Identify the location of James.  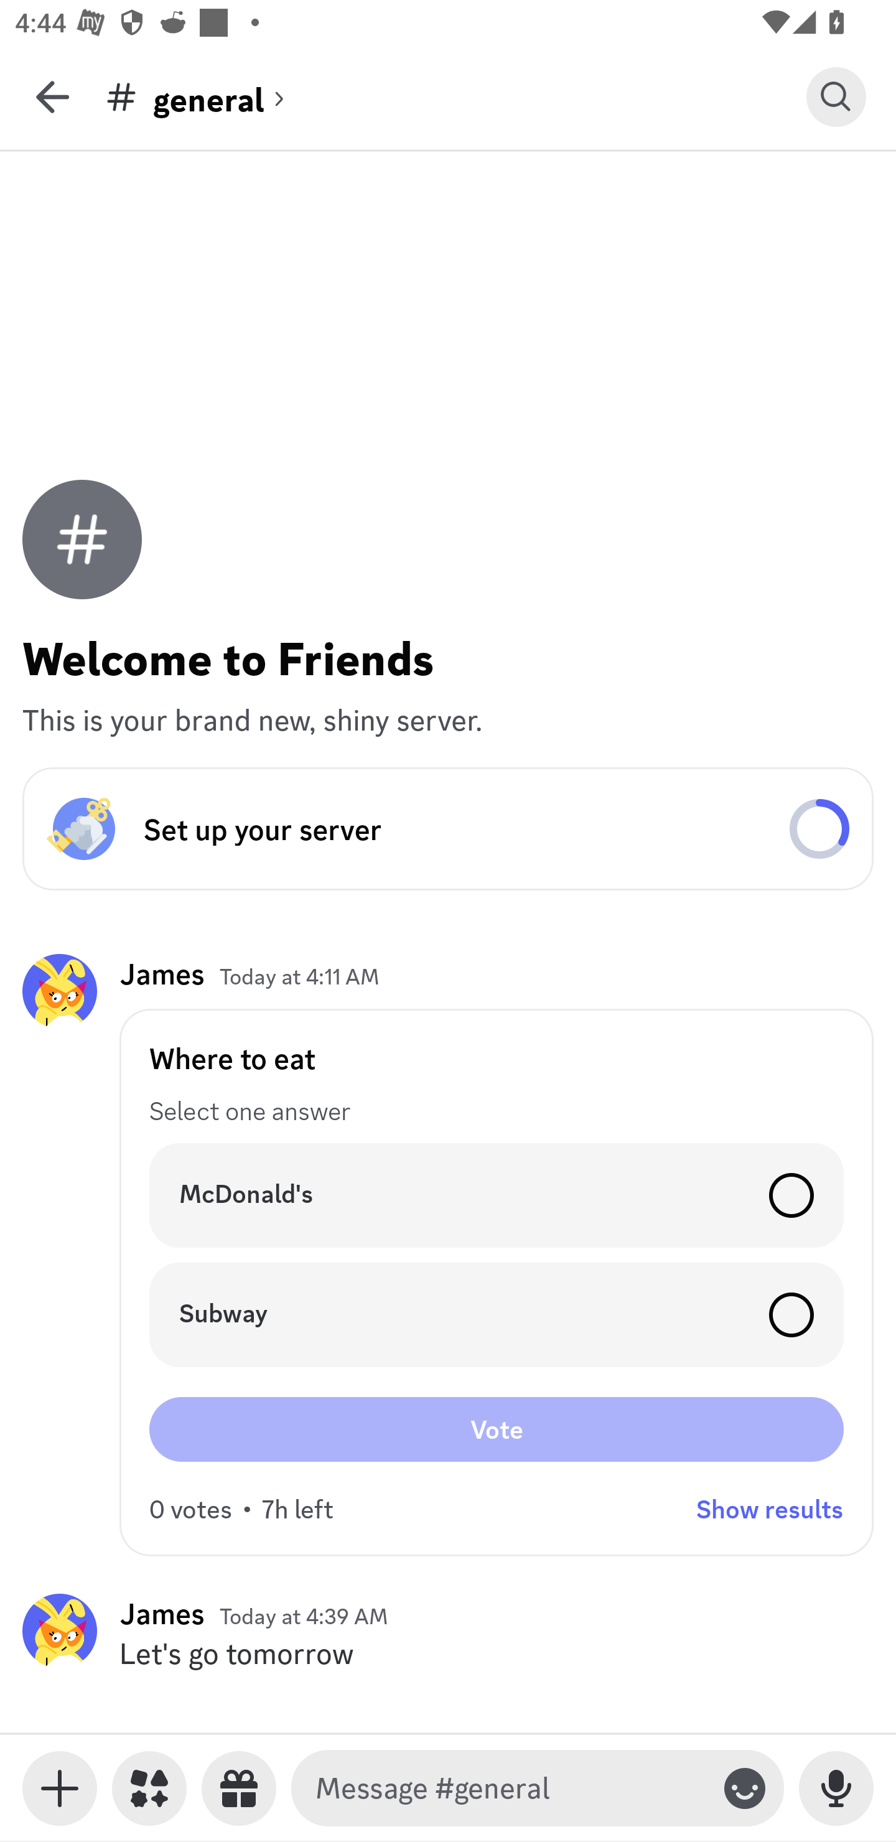
(162, 1613).